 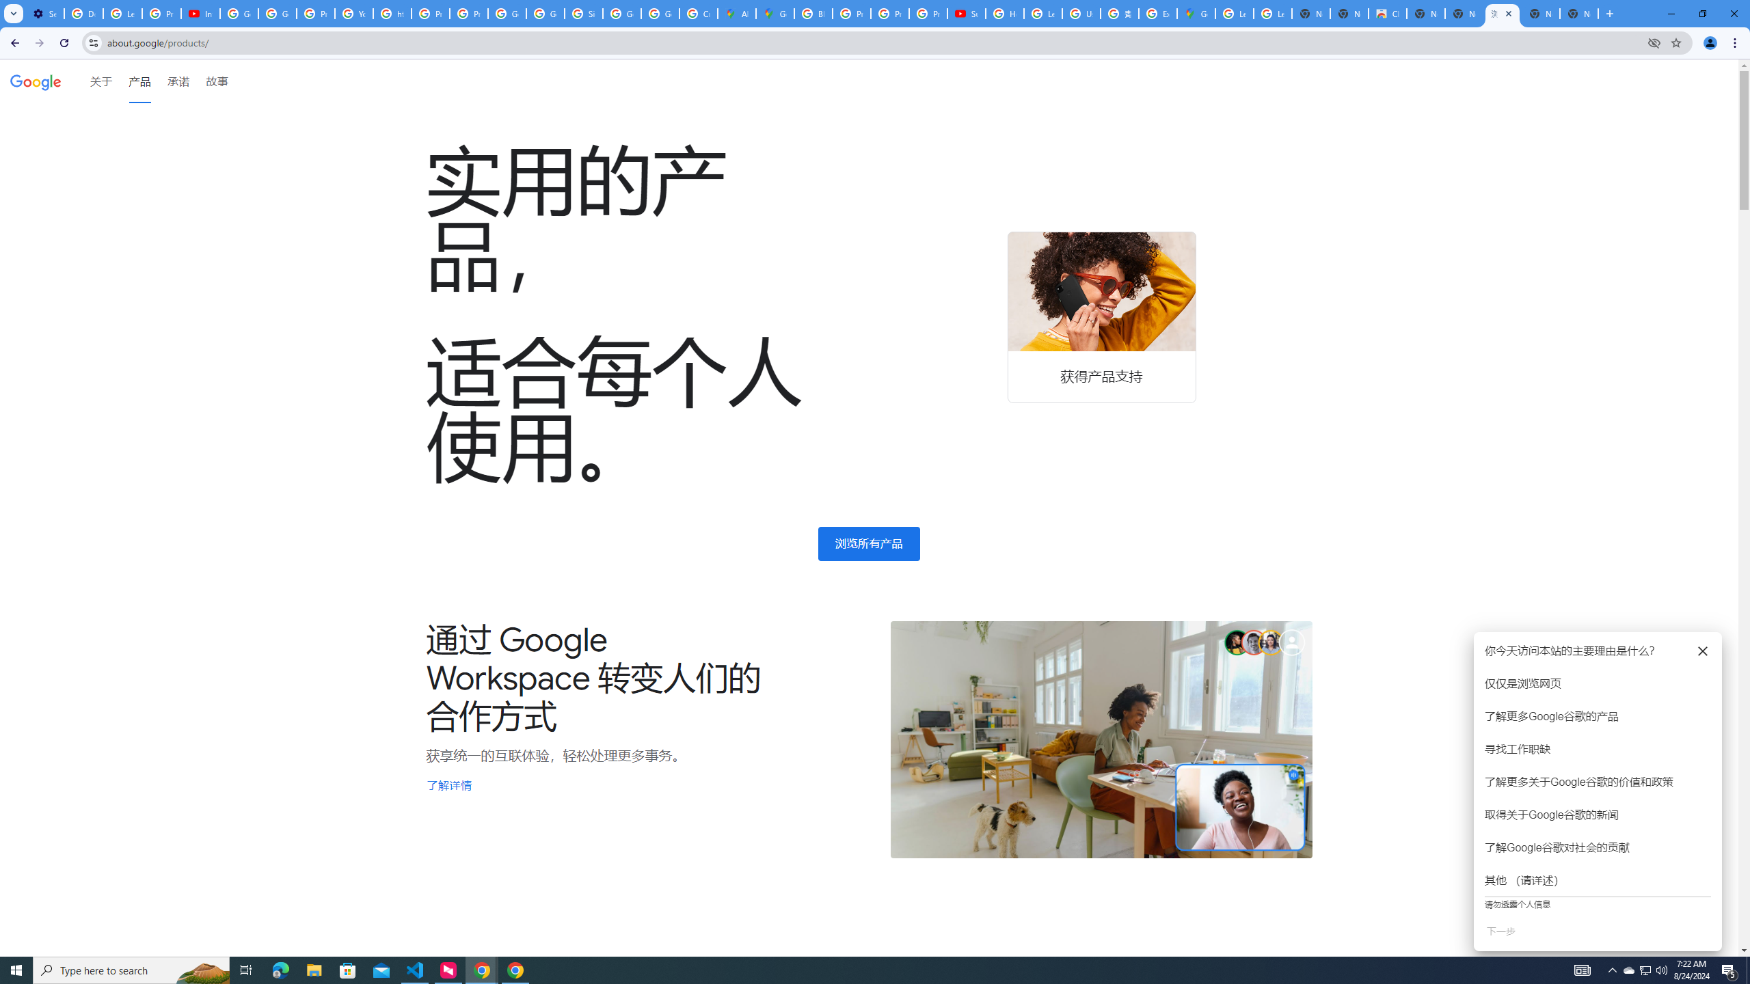 I want to click on Privacy Help Center - Policies Help, so click(x=889, y=14).